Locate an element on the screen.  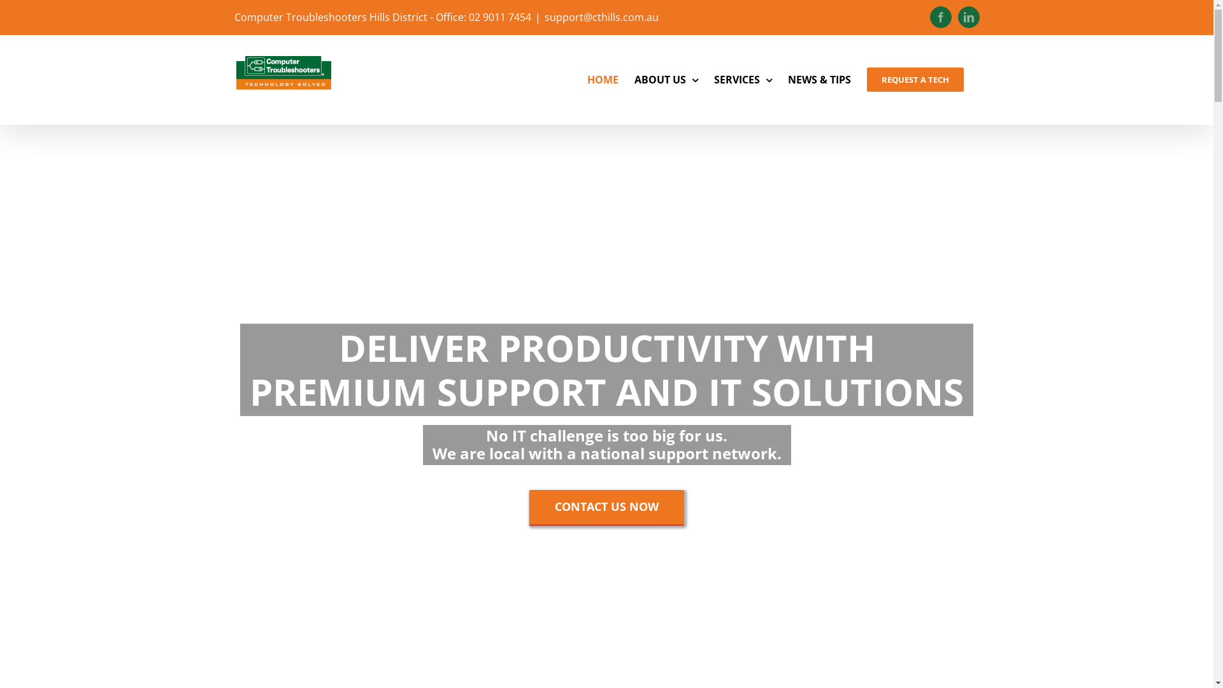
support@cthills.com.au is located at coordinates (601, 17).